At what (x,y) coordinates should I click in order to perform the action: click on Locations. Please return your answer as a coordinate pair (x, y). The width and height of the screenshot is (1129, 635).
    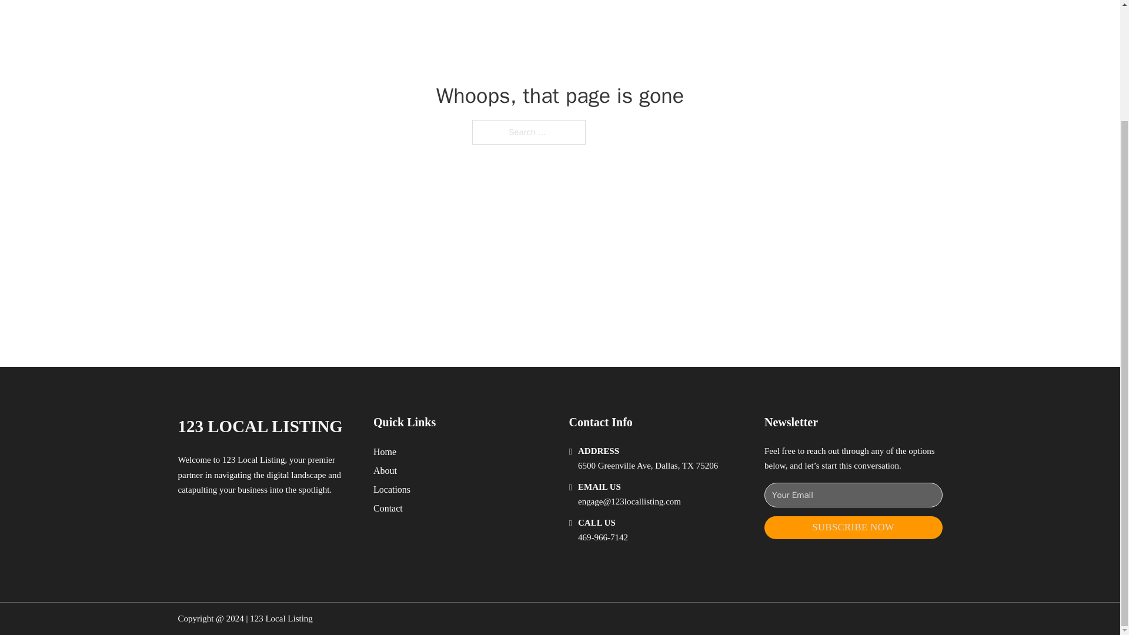
    Looking at the image, I should click on (392, 489).